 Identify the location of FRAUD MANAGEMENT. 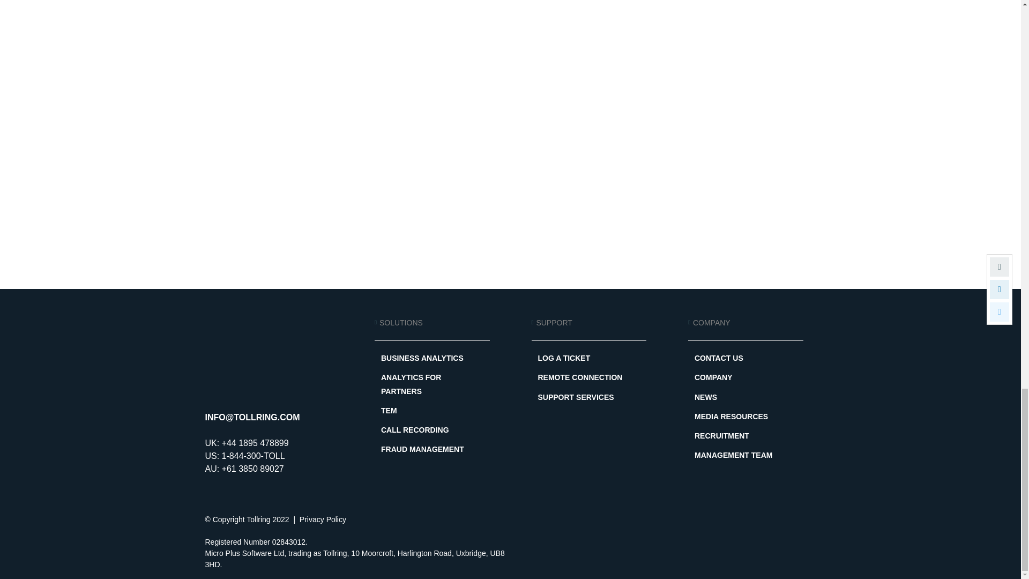
(432, 449).